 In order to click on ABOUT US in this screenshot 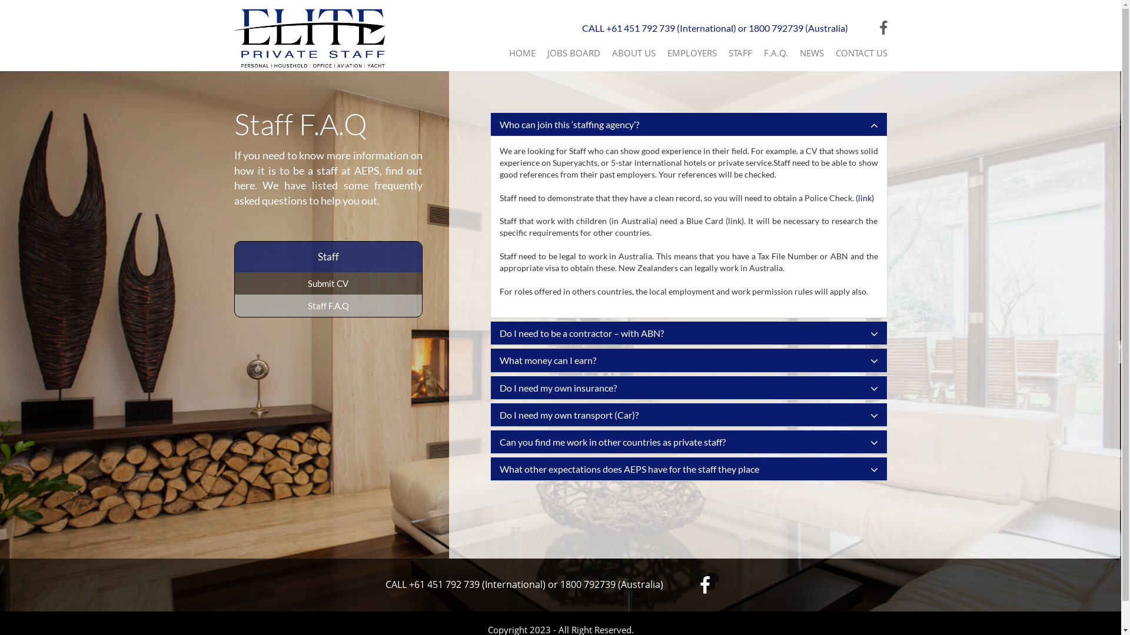, I will do `click(634, 53)`.